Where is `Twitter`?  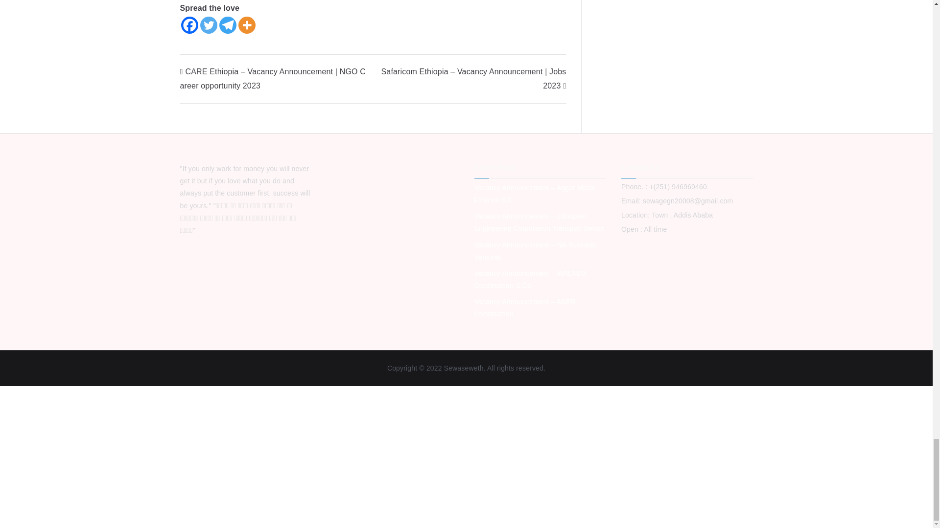
Twitter is located at coordinates (208, 25).